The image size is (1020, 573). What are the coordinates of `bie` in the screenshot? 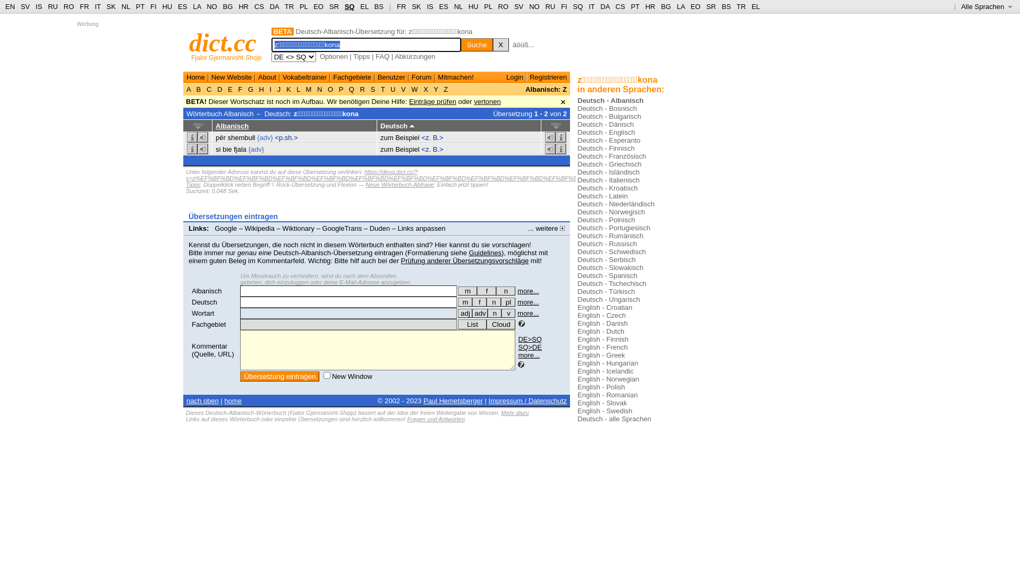 It's located at (227, 150).